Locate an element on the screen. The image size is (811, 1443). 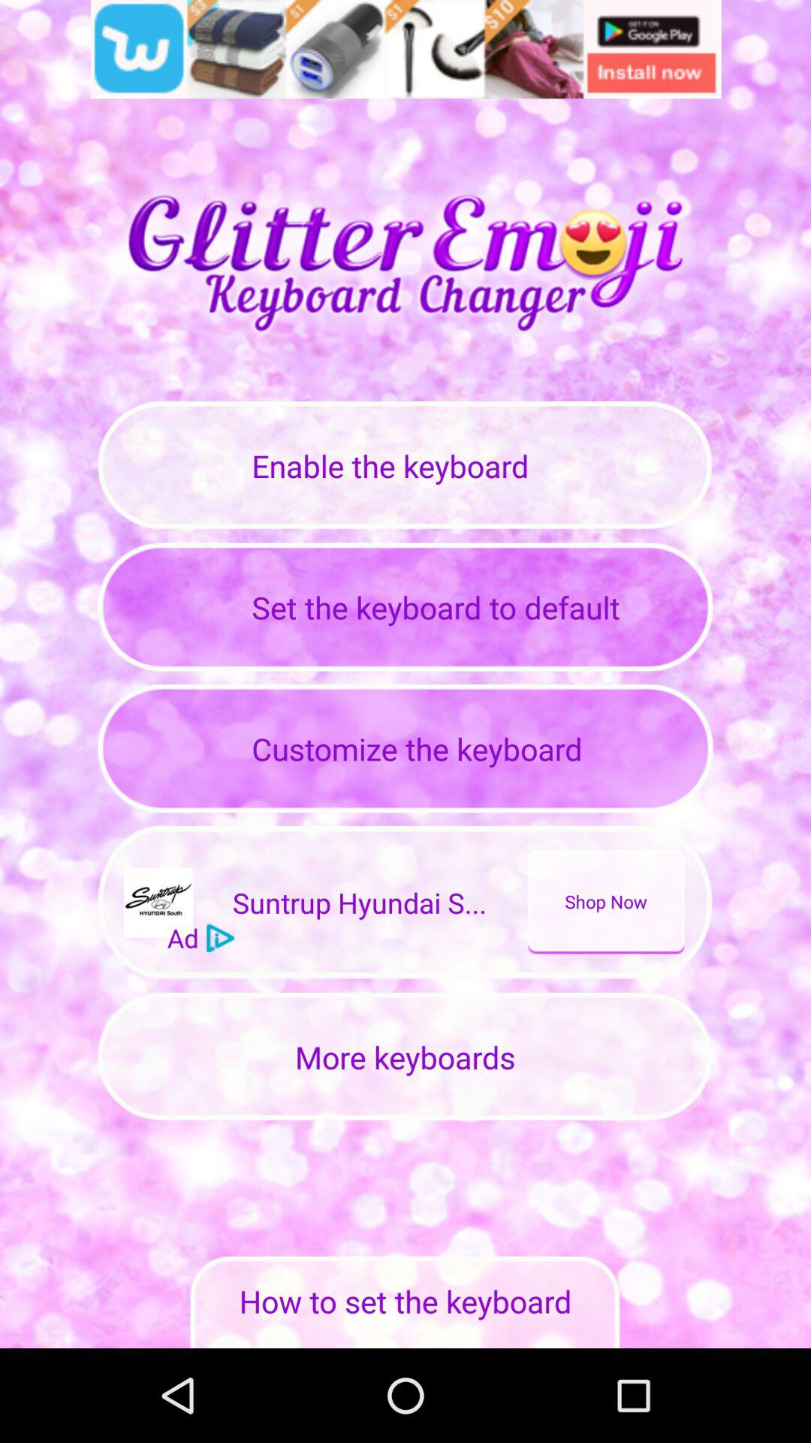
click advertisement is located at coordinates (405, 50).